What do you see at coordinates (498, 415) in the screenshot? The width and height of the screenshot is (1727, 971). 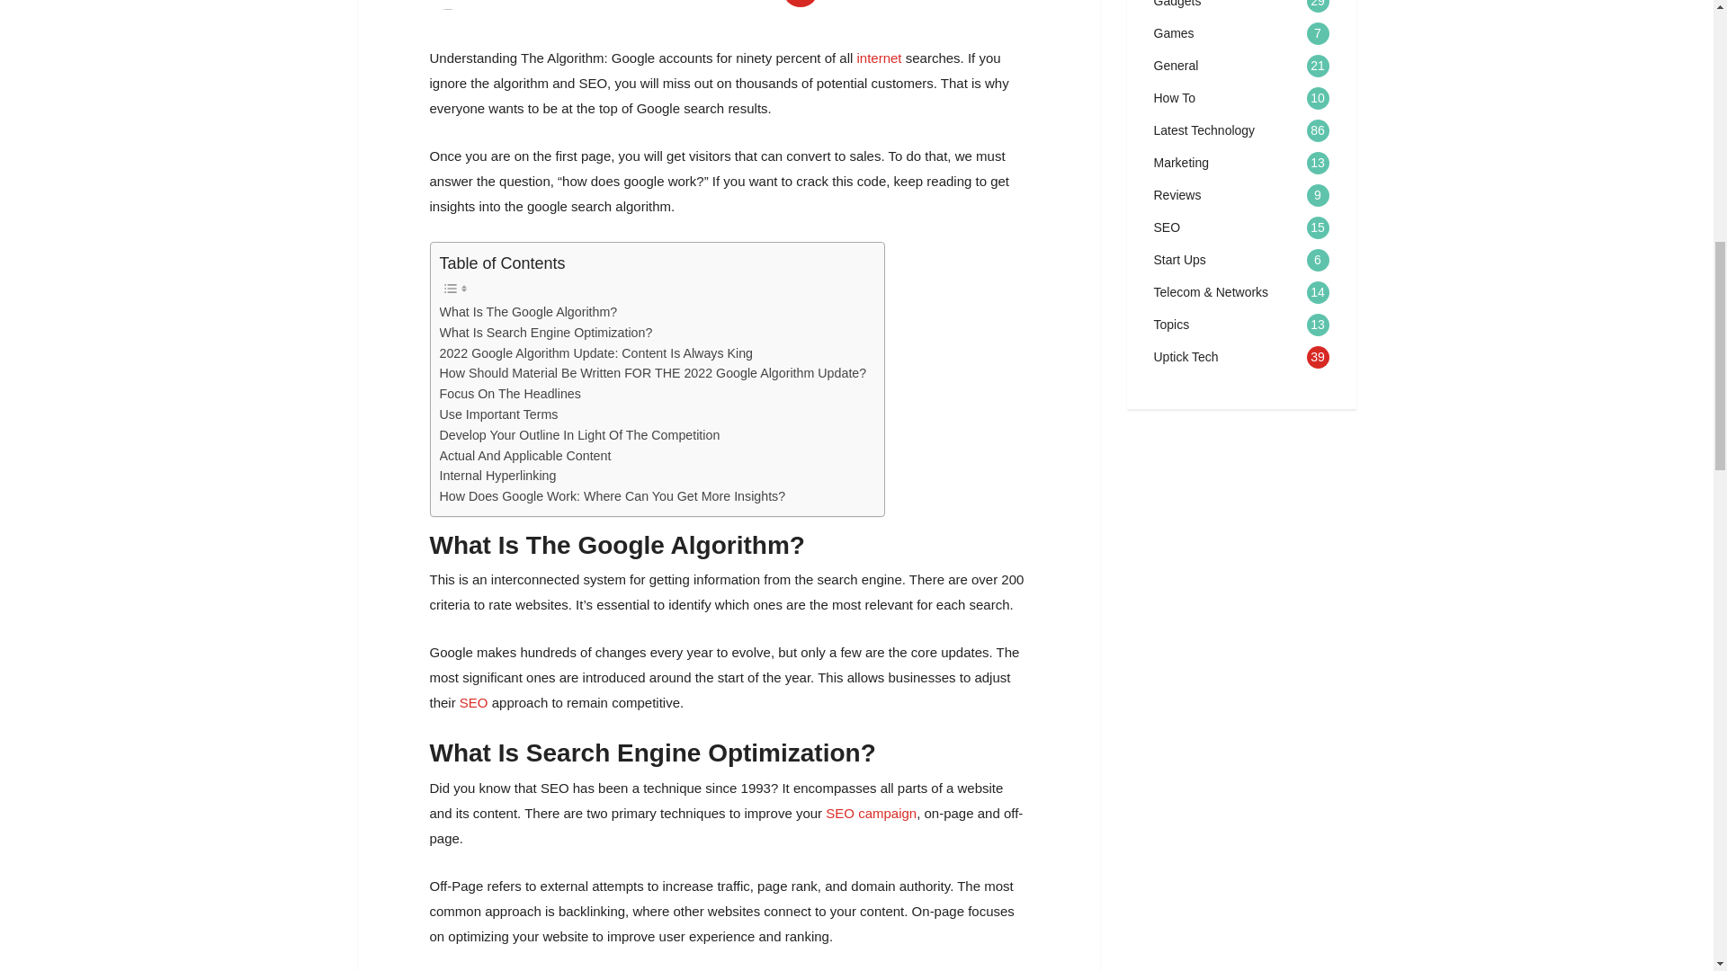 I see `Use Important Terms` at bounding box center [498, 415].